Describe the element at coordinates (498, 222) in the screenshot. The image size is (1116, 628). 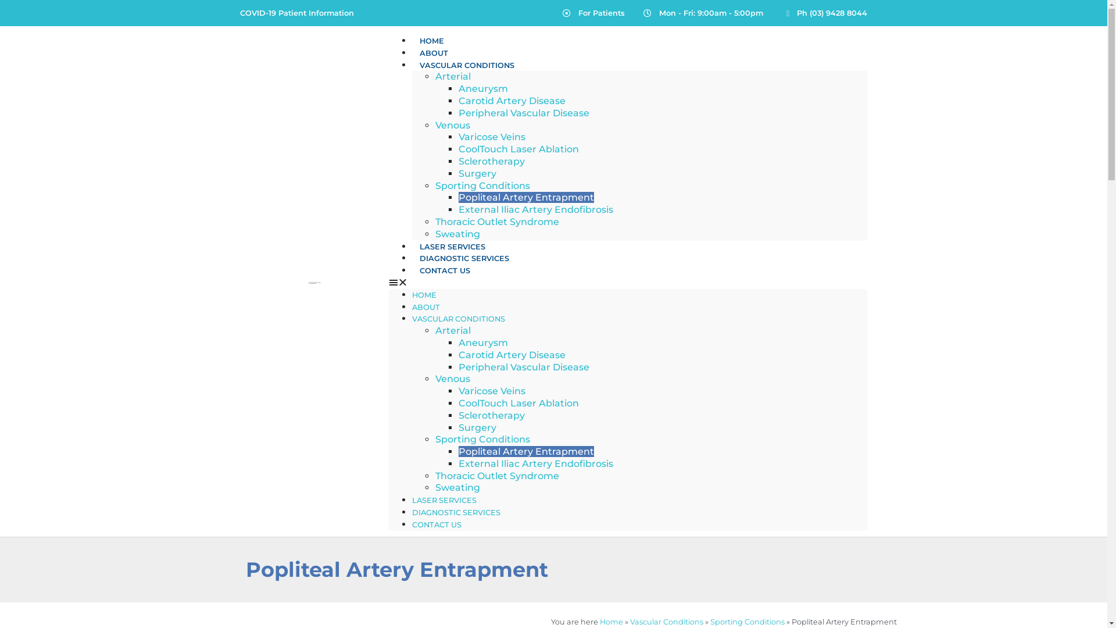
I see `Thoracic Outlet Syndrome` at that location.